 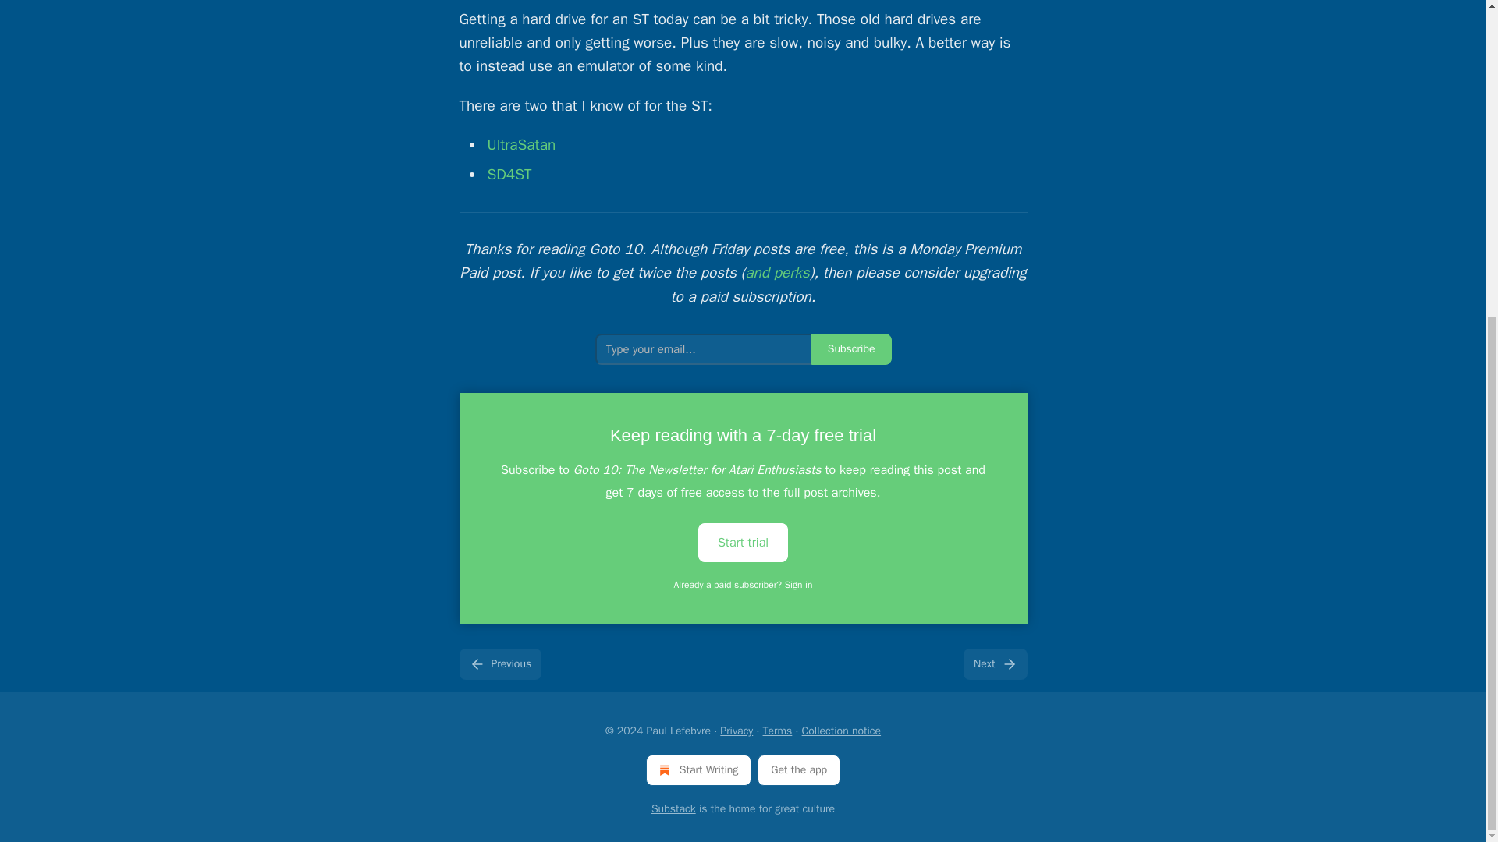 What do you see at coordinates (509, 175) in the screenshot?
I see `SD4ST` at bounding box center [509, 175].